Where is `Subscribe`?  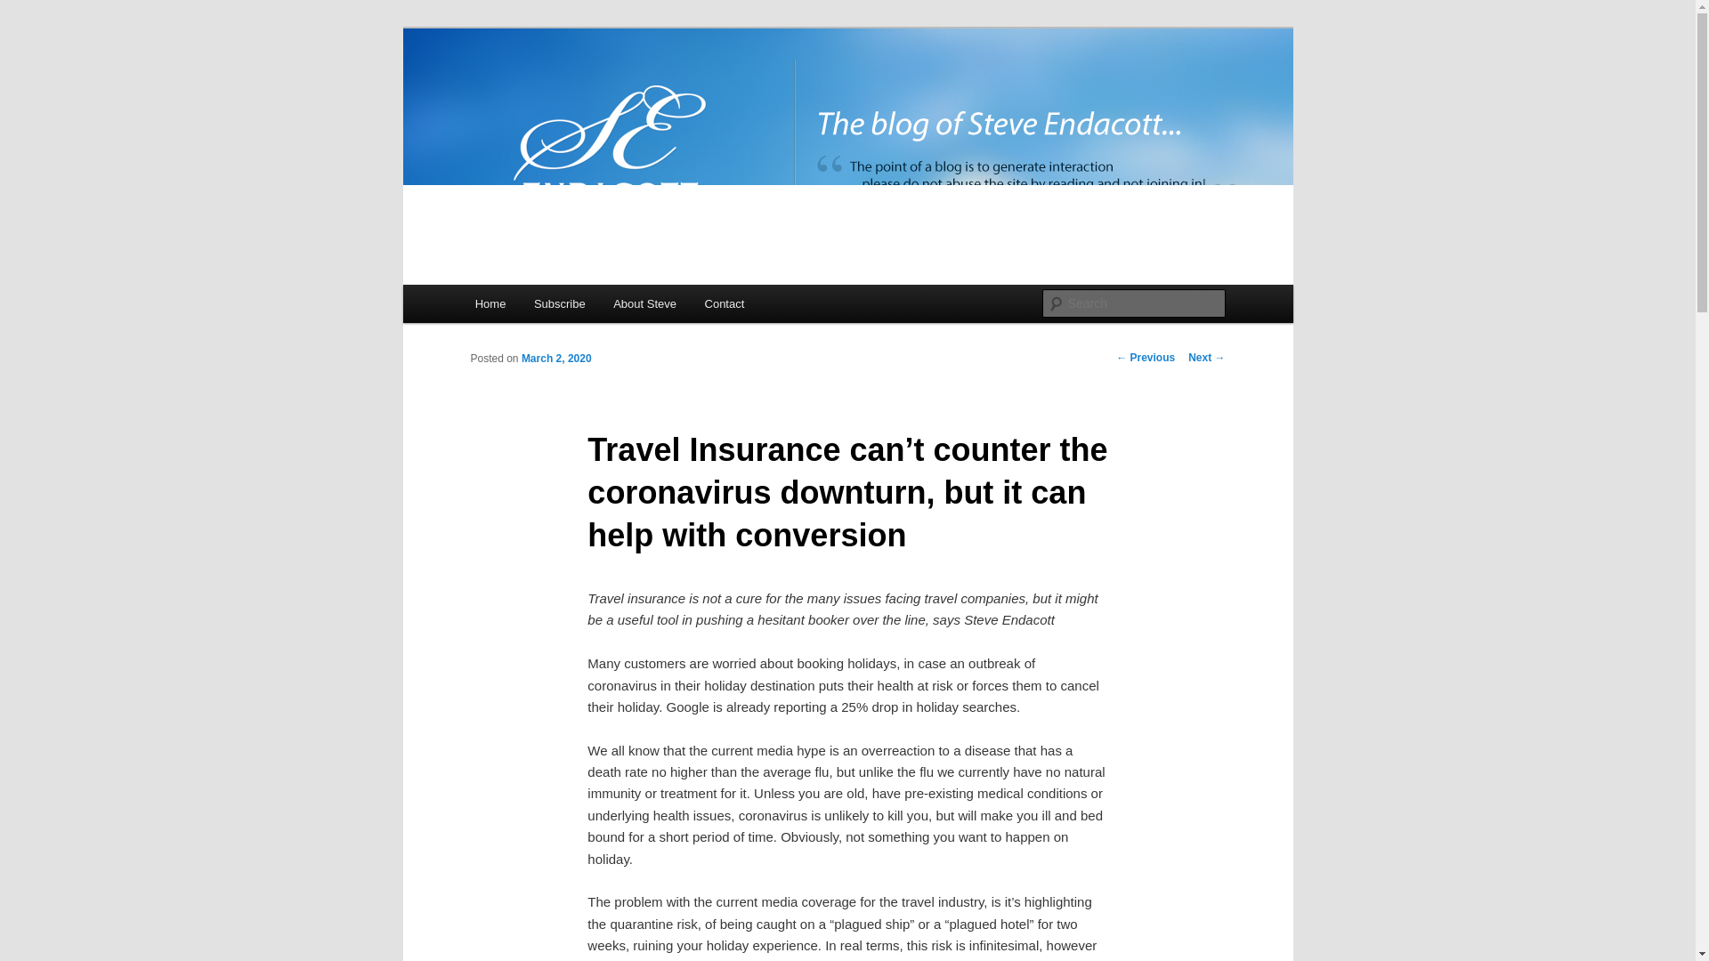 Subscribe is located at coordinates (559, 303).